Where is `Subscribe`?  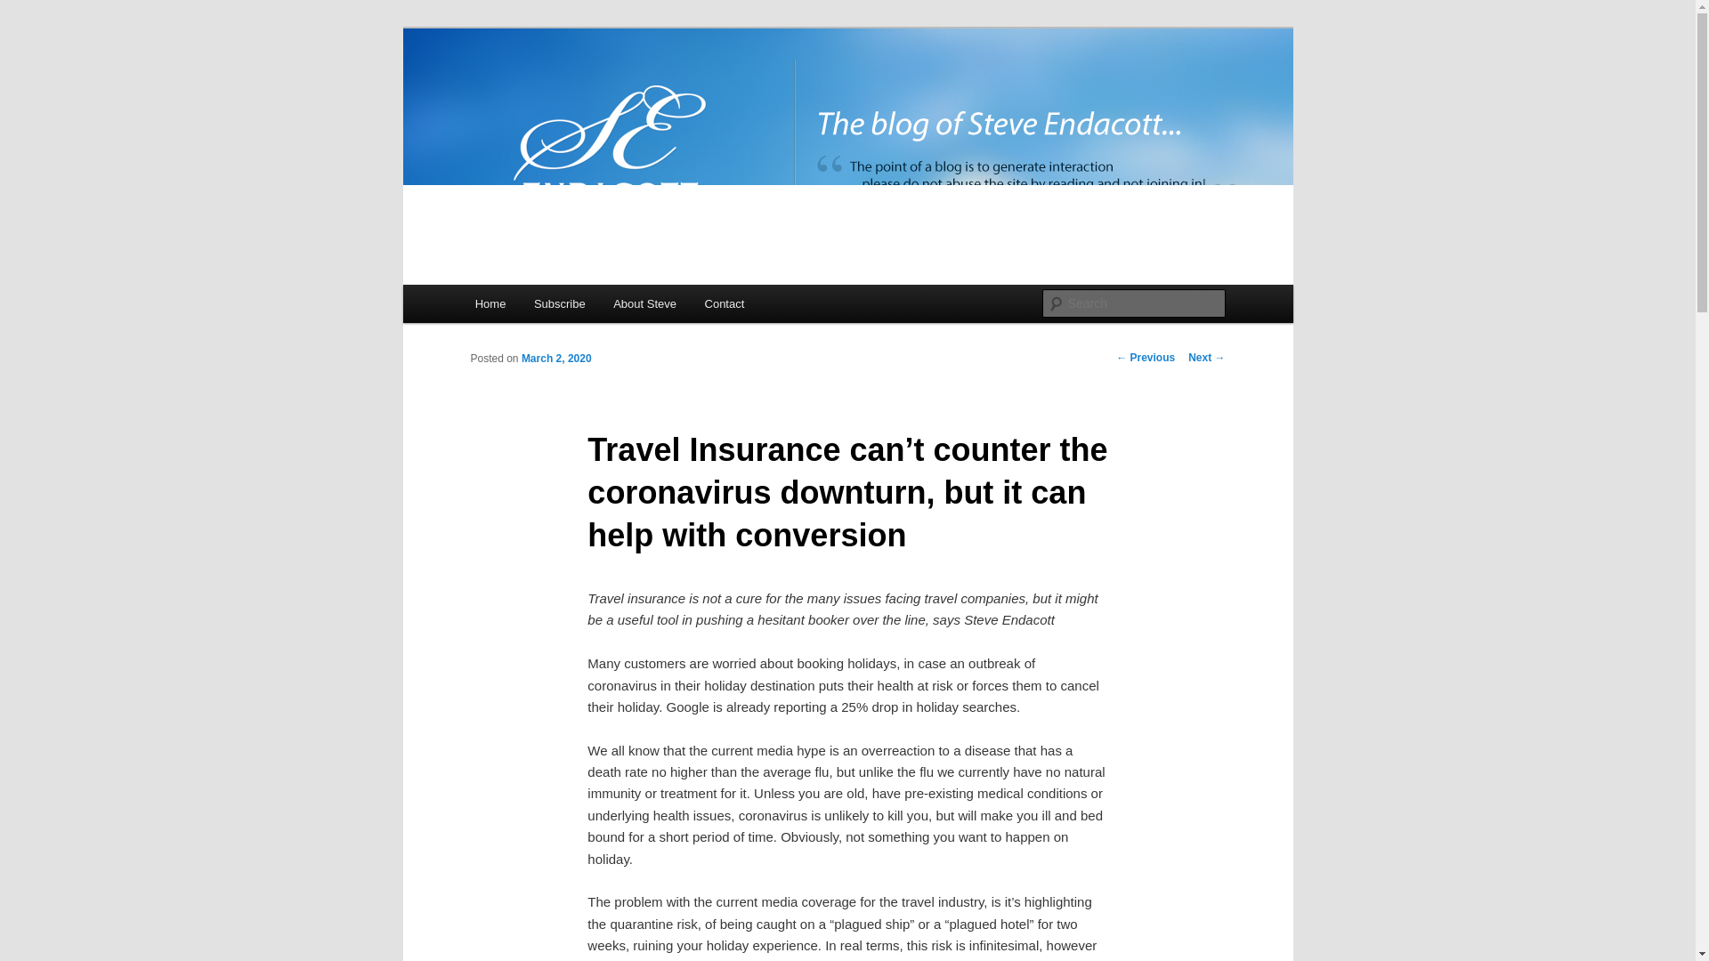 Subscribe is located at coordinates (559, 303).